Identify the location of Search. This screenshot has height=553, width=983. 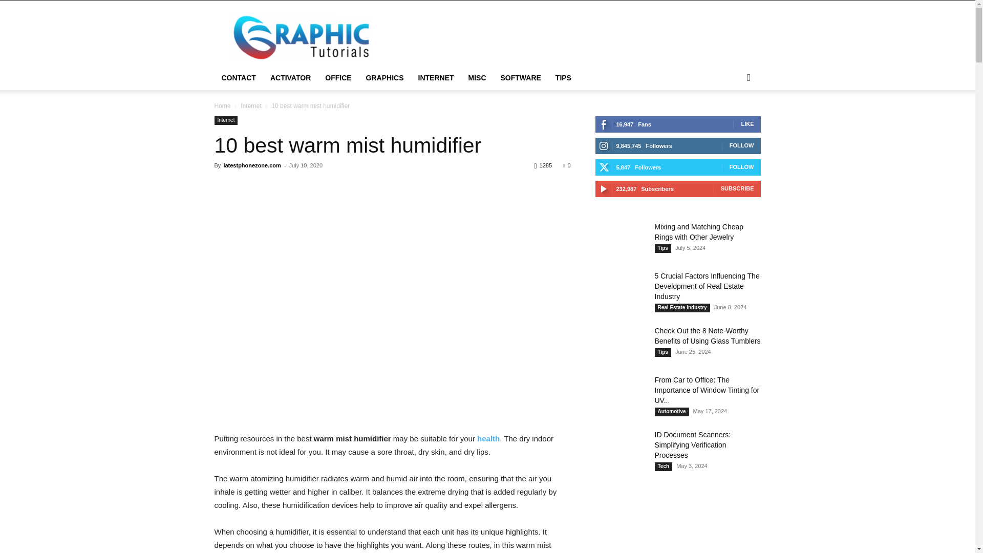
(732, 119).